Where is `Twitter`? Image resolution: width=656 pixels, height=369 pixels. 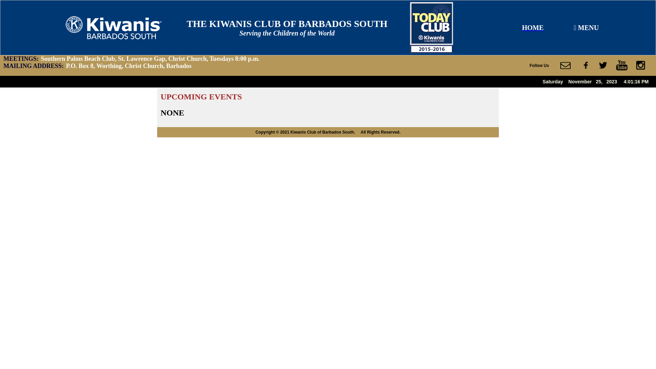 Twitter is located at coordinates (603, 65).